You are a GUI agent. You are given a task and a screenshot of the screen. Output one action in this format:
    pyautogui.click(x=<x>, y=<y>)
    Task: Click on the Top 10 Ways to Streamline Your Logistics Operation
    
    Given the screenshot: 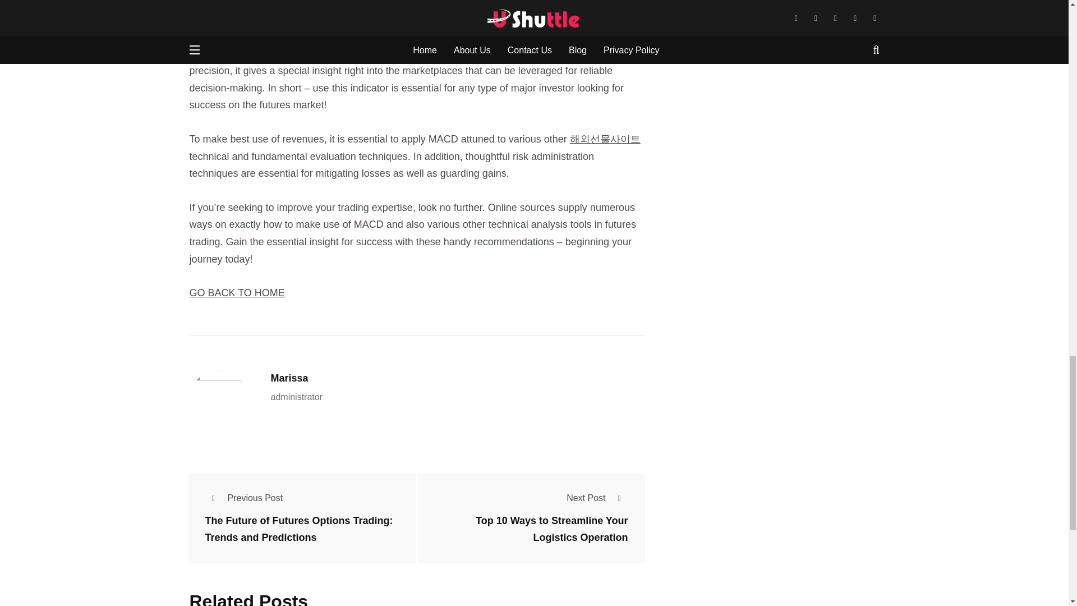 What is the action you would take?
    pyautogui.click(x=552, y=529)
    